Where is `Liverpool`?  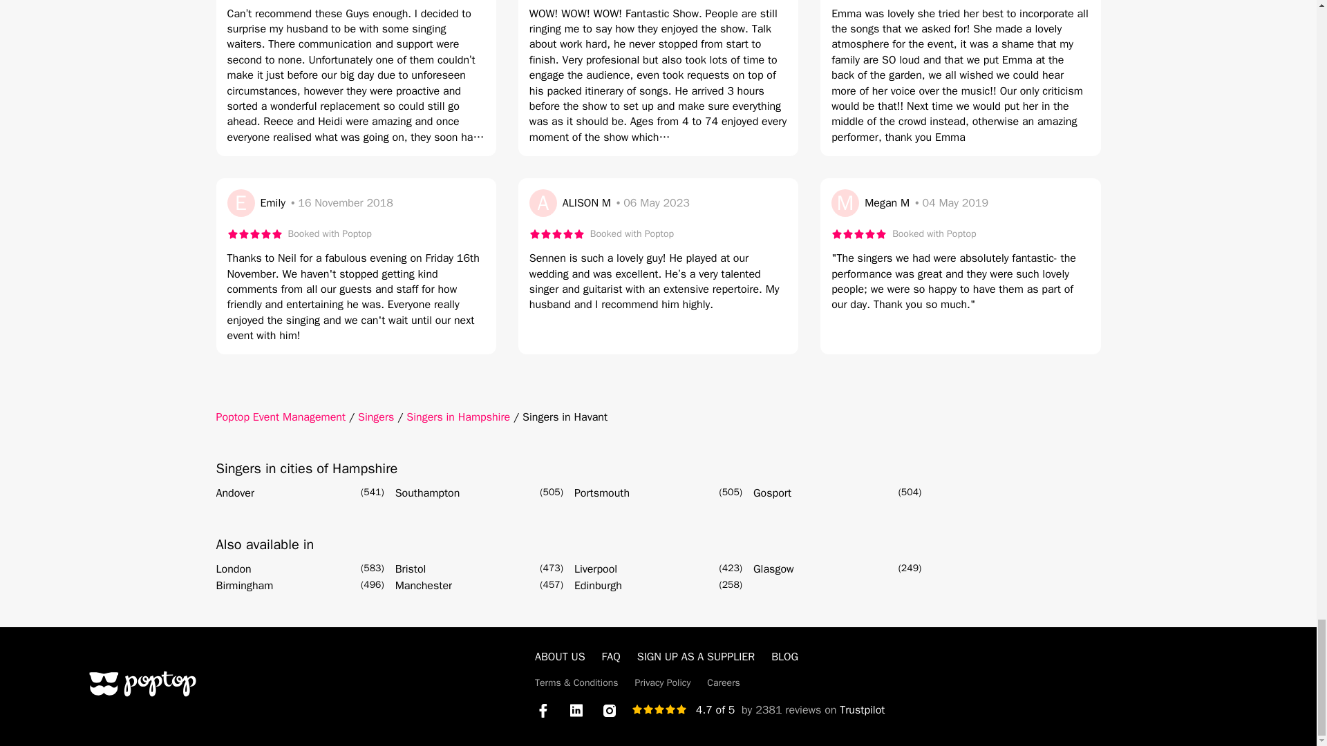 Liverpool is located at coordinates (596, 569).